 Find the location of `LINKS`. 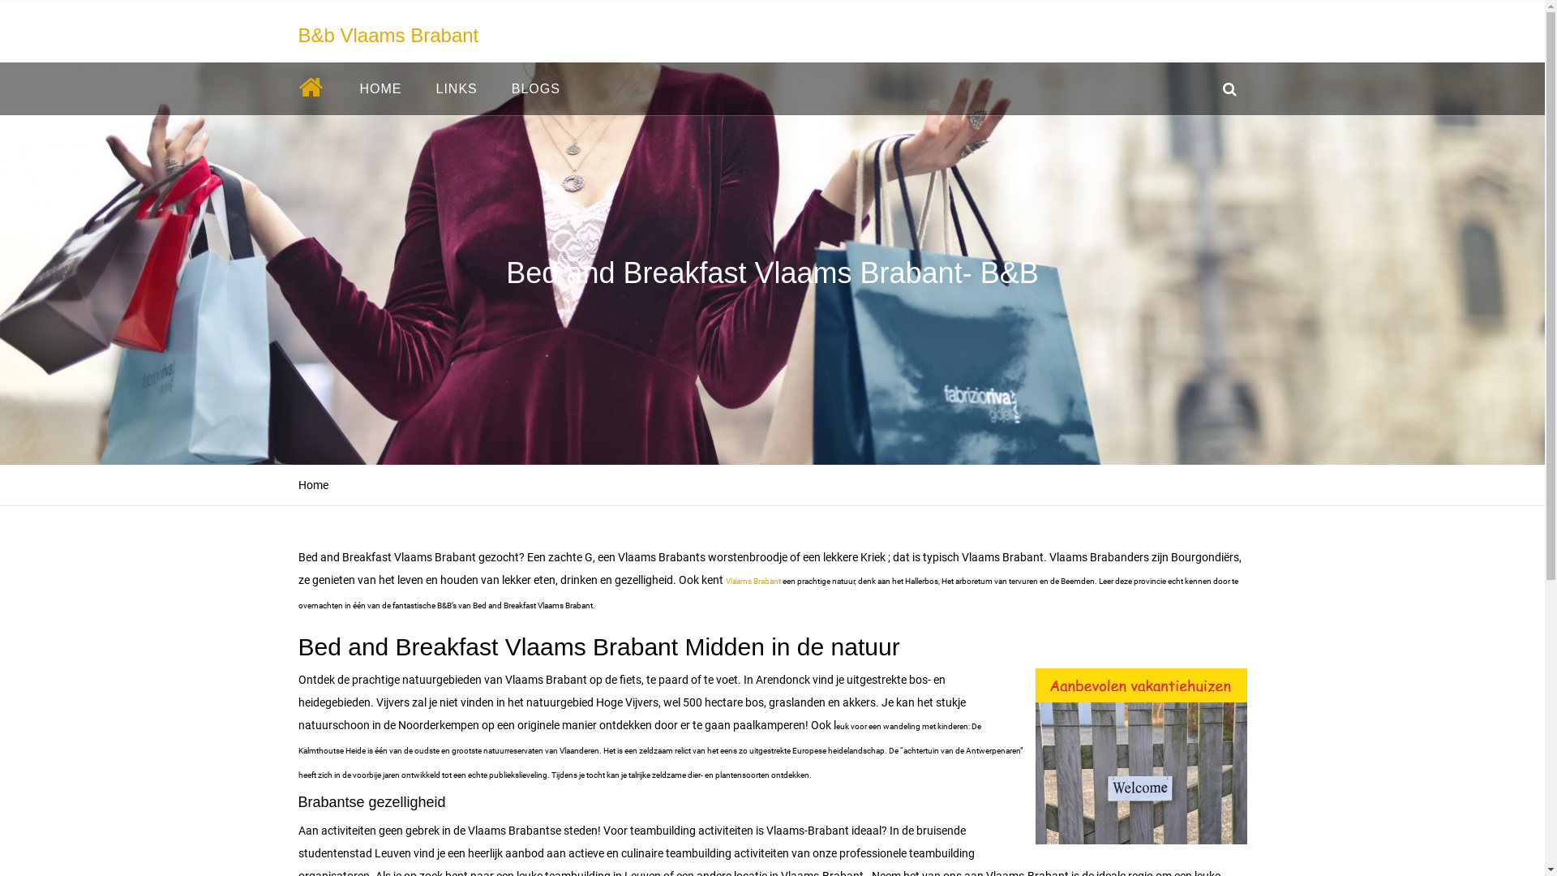

LINKS is located at coordinates (456, 89).